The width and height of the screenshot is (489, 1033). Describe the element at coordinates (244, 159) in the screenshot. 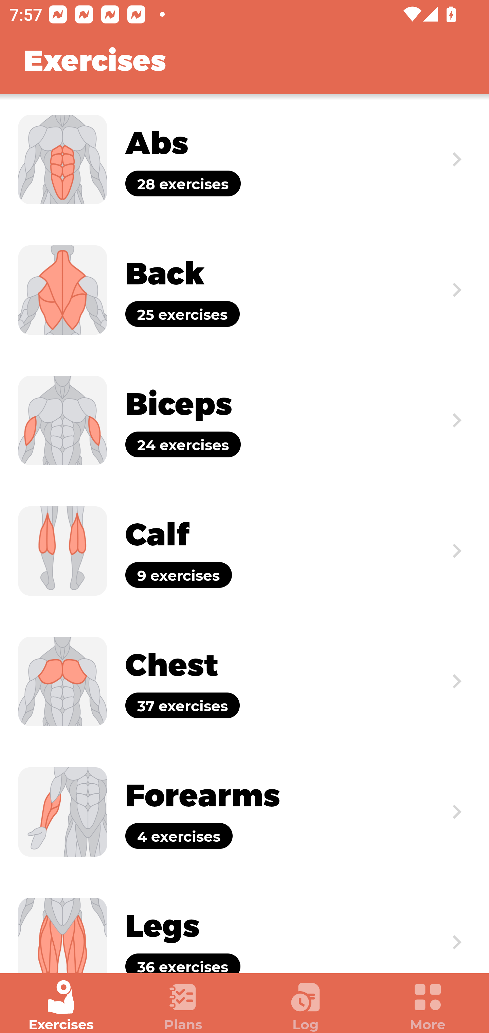

I see `Exercise Abs 28 exercises` at that location.